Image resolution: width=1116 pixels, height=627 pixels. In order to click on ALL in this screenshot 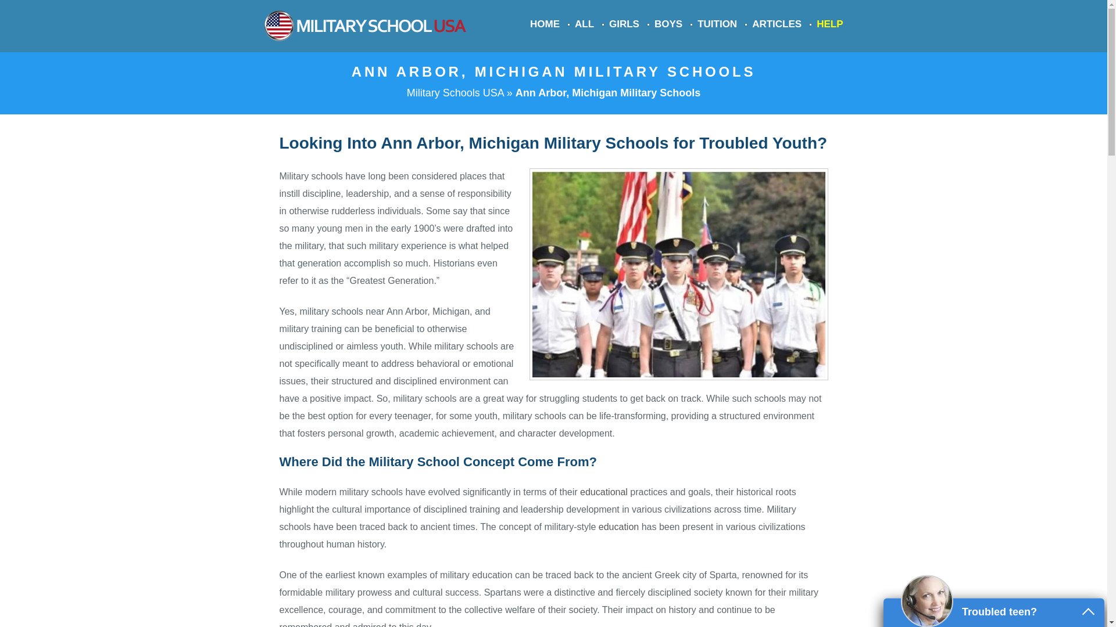, I will do `click(584, 24)`.